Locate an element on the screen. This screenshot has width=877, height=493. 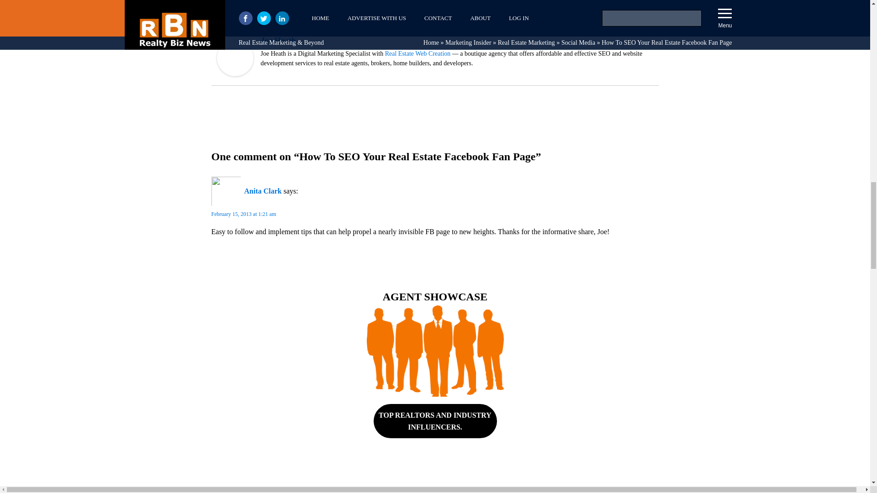
Joe Heath is located at coordinates (235, 73).